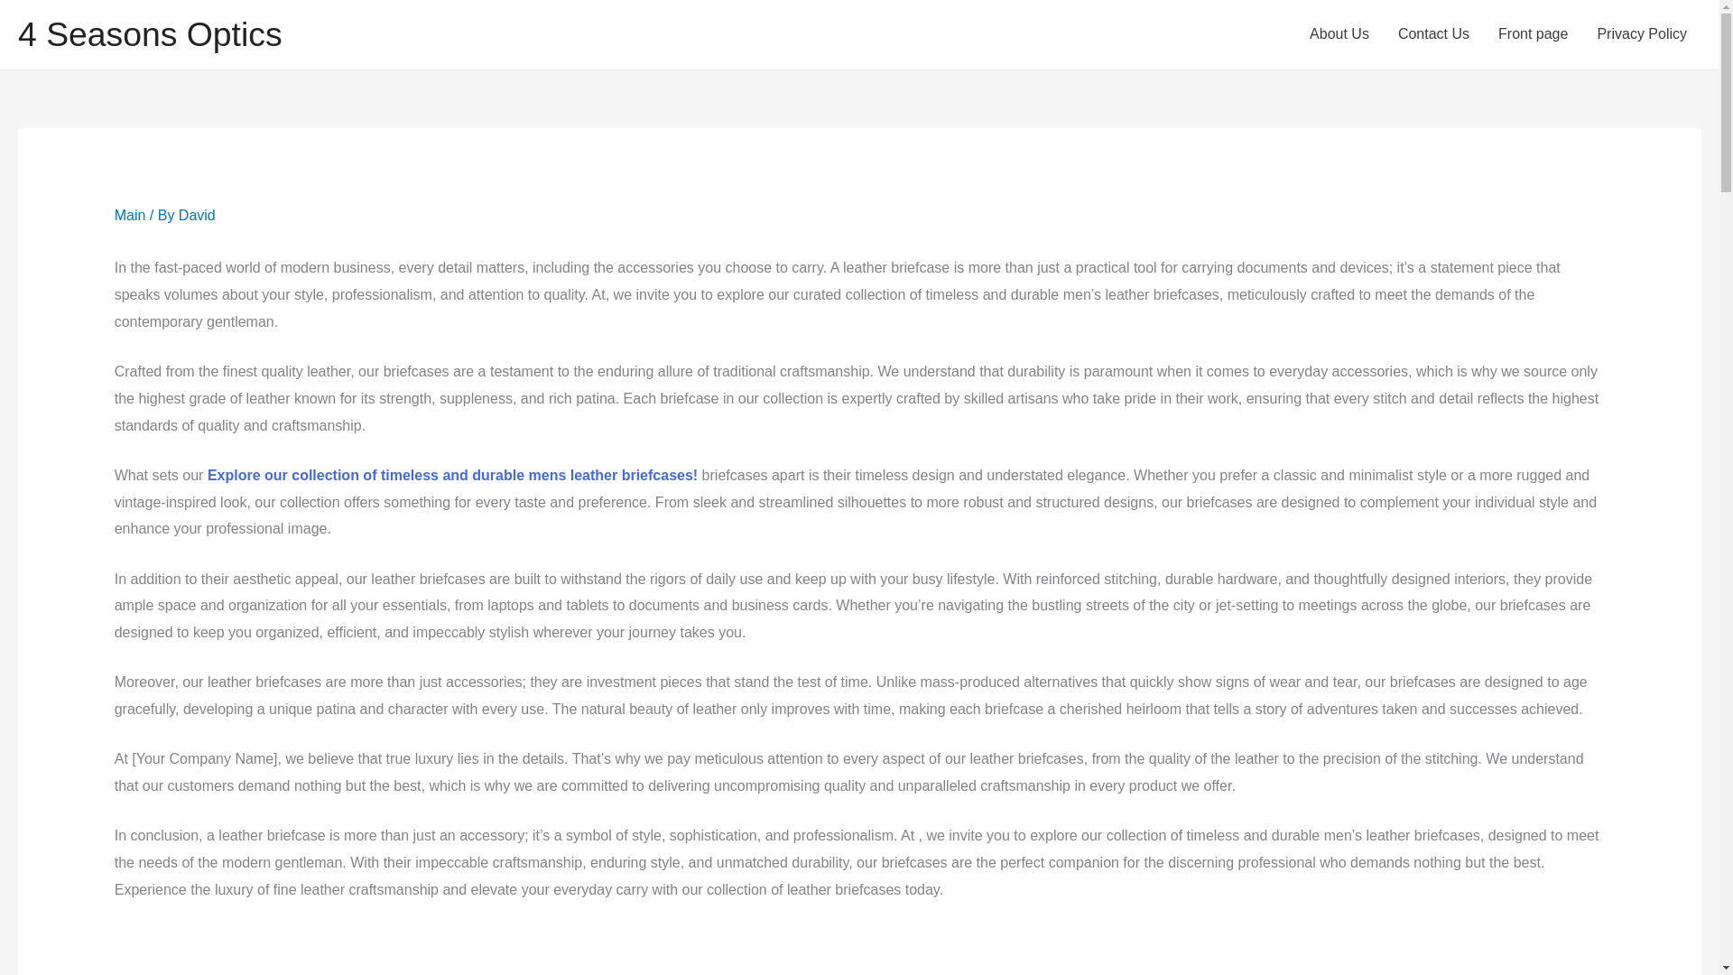 This screenshot has height=975, width=1733. I want to click on Front page, so click(1533, 34).